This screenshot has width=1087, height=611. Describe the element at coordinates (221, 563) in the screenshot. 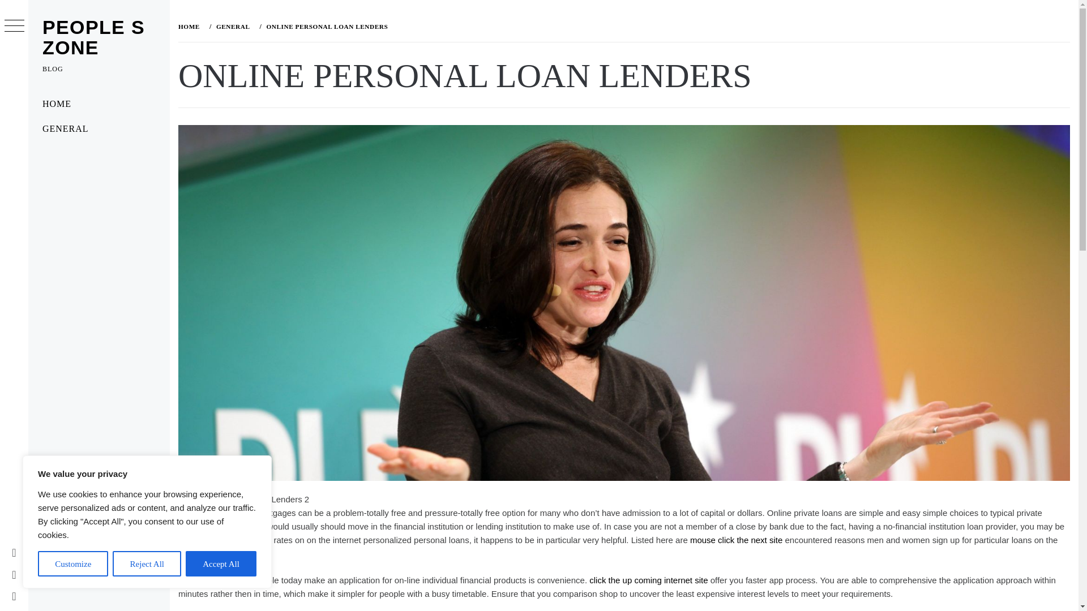

I see `Accept All` at that location.